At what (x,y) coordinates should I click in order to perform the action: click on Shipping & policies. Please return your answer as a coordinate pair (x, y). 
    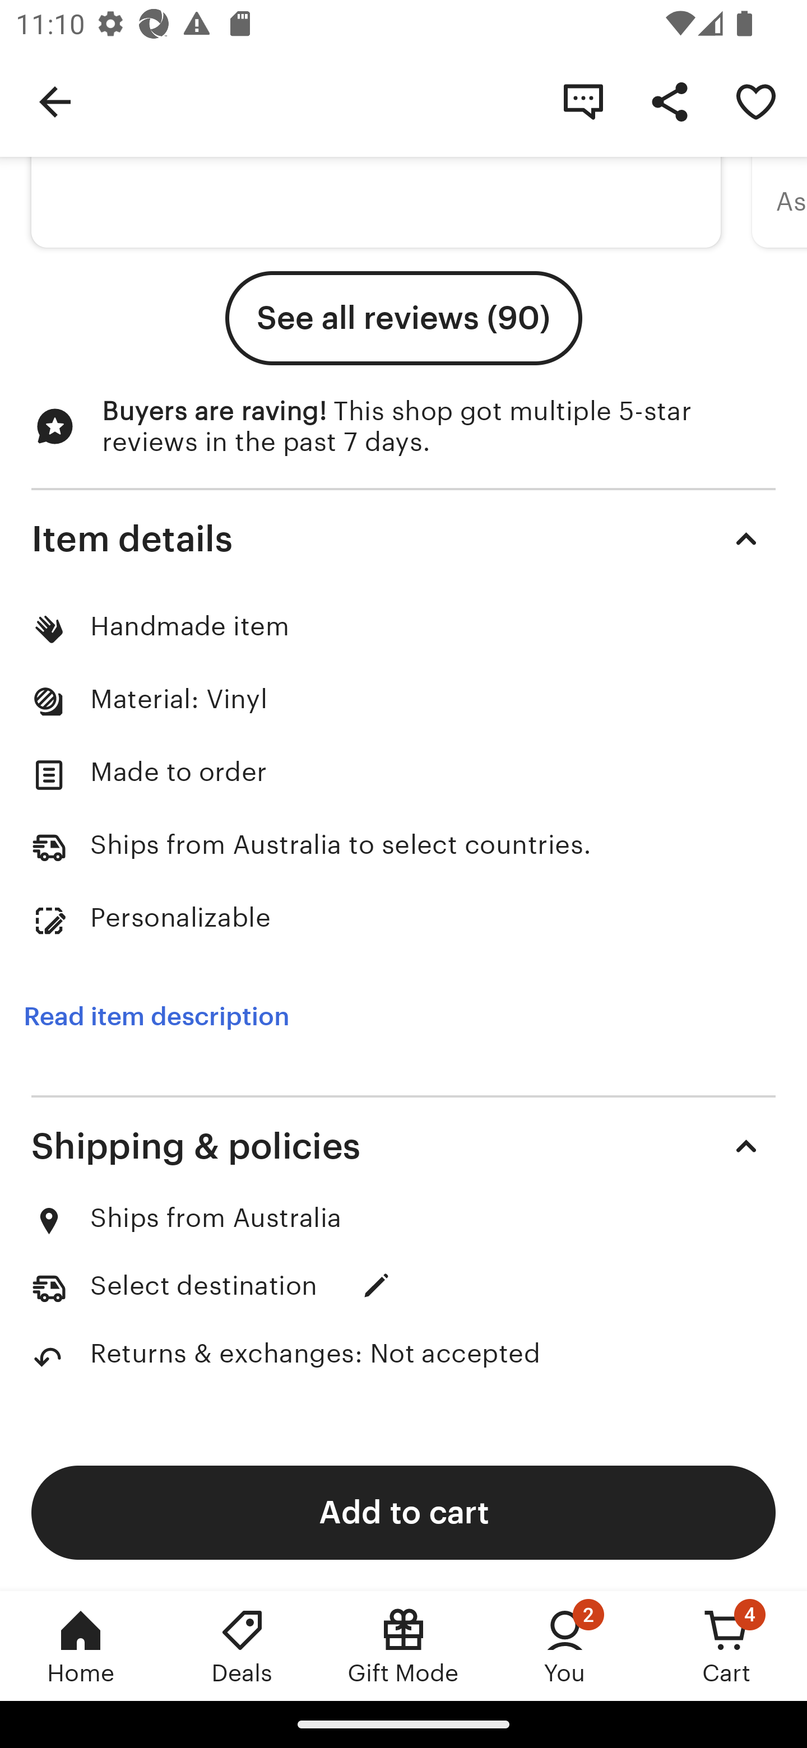
    Looking at the image, I should click on (403, 1146).